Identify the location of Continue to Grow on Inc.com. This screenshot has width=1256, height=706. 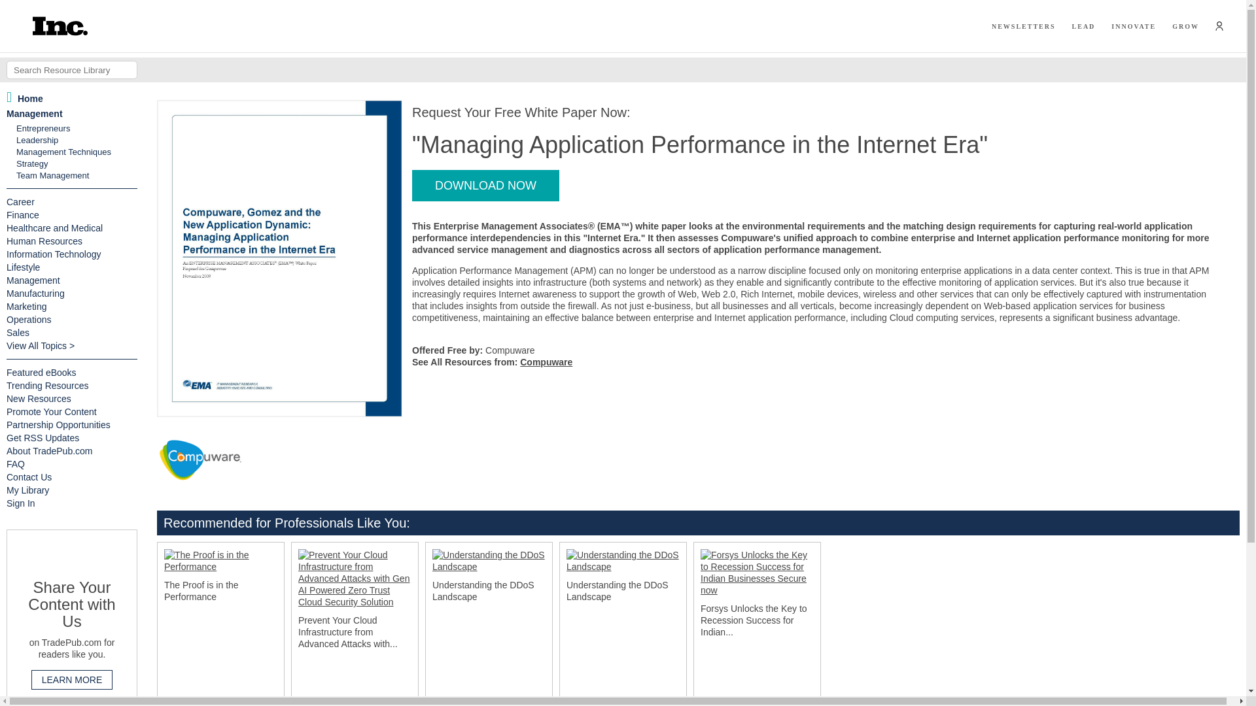
(1185, 26).